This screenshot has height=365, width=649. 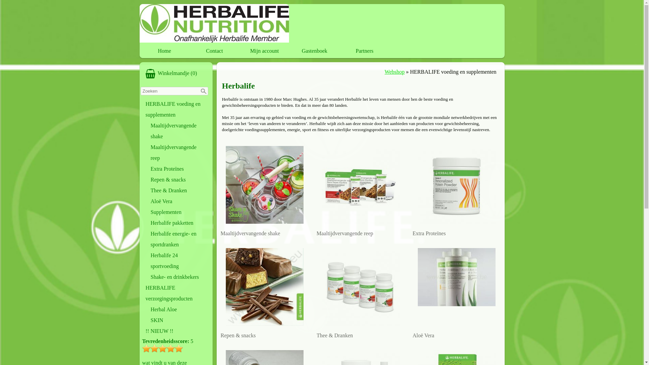 I want to click on Supplementen, so click(x=178, y=212).